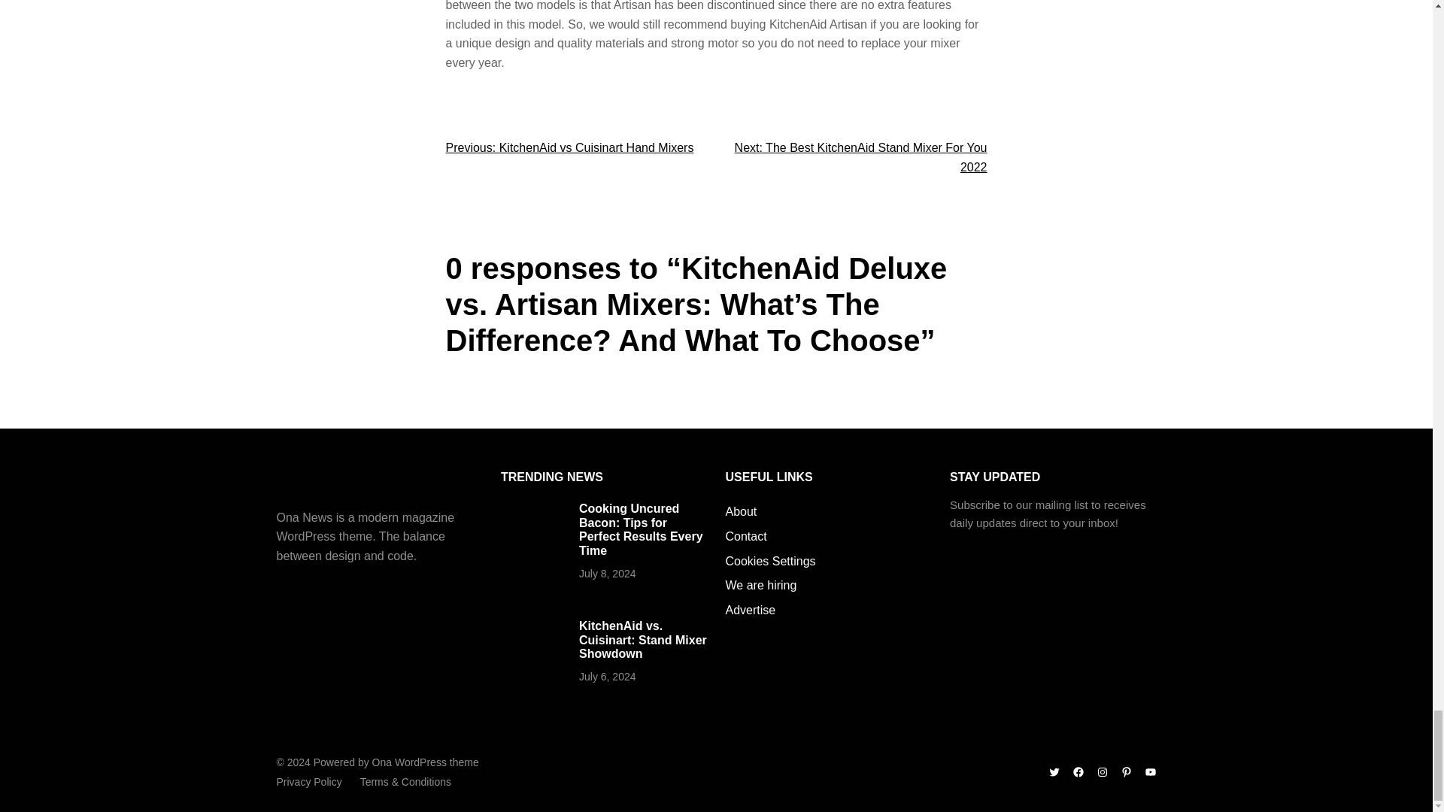 This screenshot has height=812, width=1444. I want to click on Advertise, so click(750, 611).